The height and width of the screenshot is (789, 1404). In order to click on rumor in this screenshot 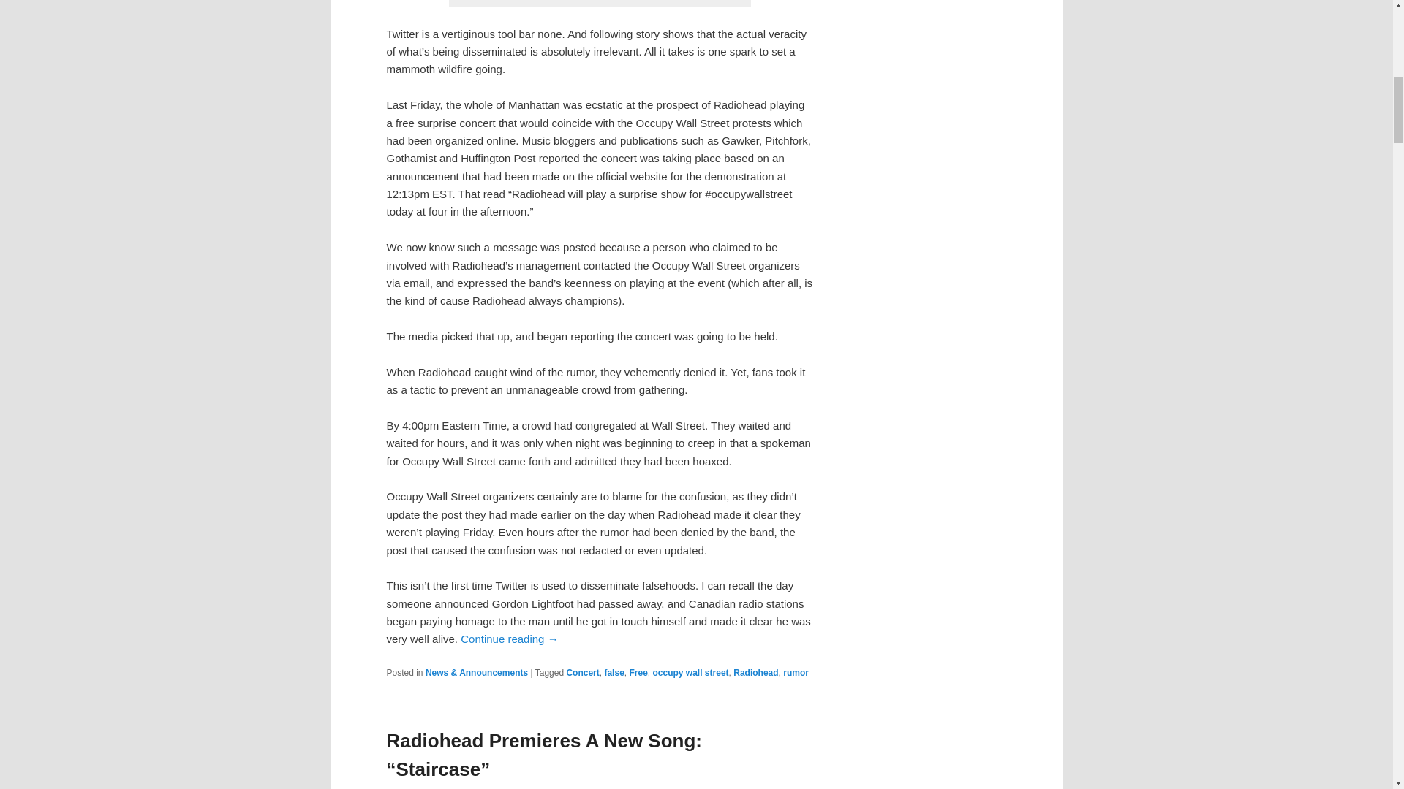, I will do `click(796, 672)`.